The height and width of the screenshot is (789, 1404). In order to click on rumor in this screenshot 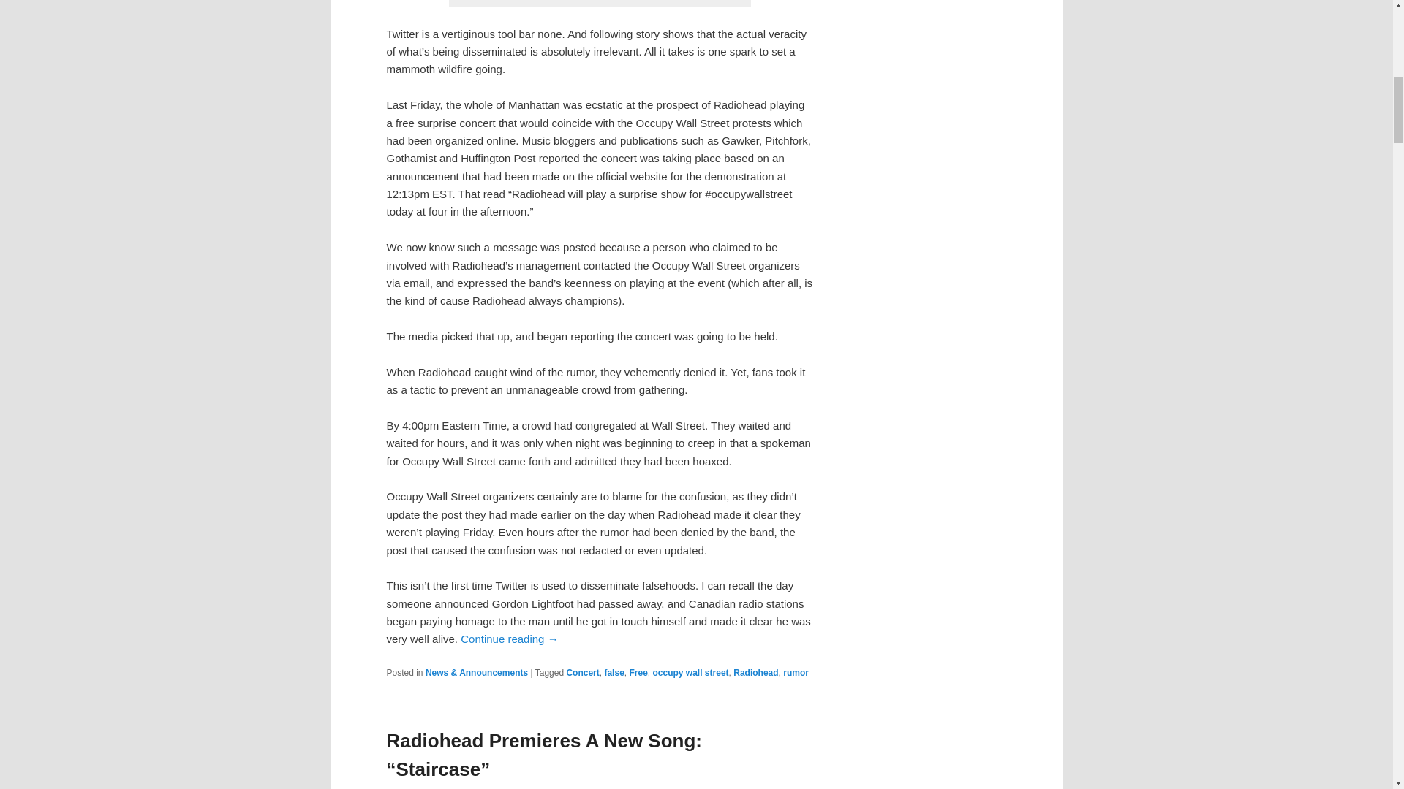, I will do `click(796, 672)`.